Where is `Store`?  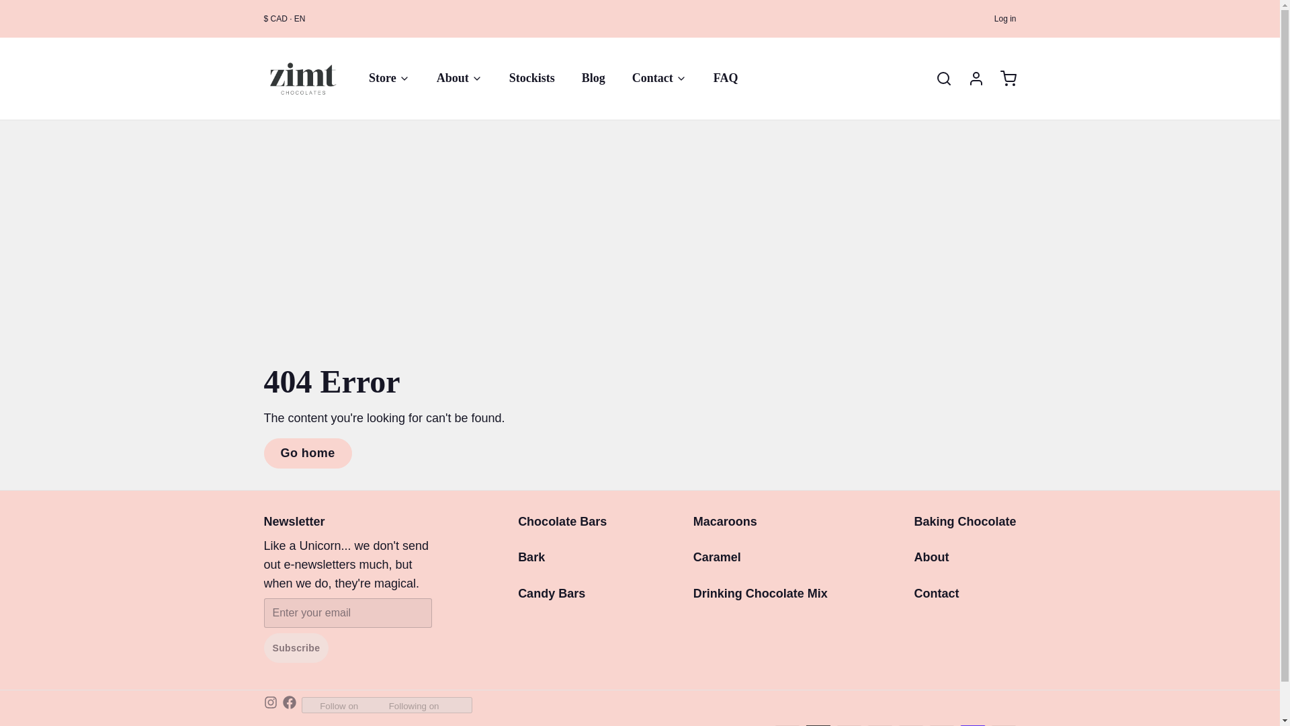
Store is located at coordinates (389, 78).